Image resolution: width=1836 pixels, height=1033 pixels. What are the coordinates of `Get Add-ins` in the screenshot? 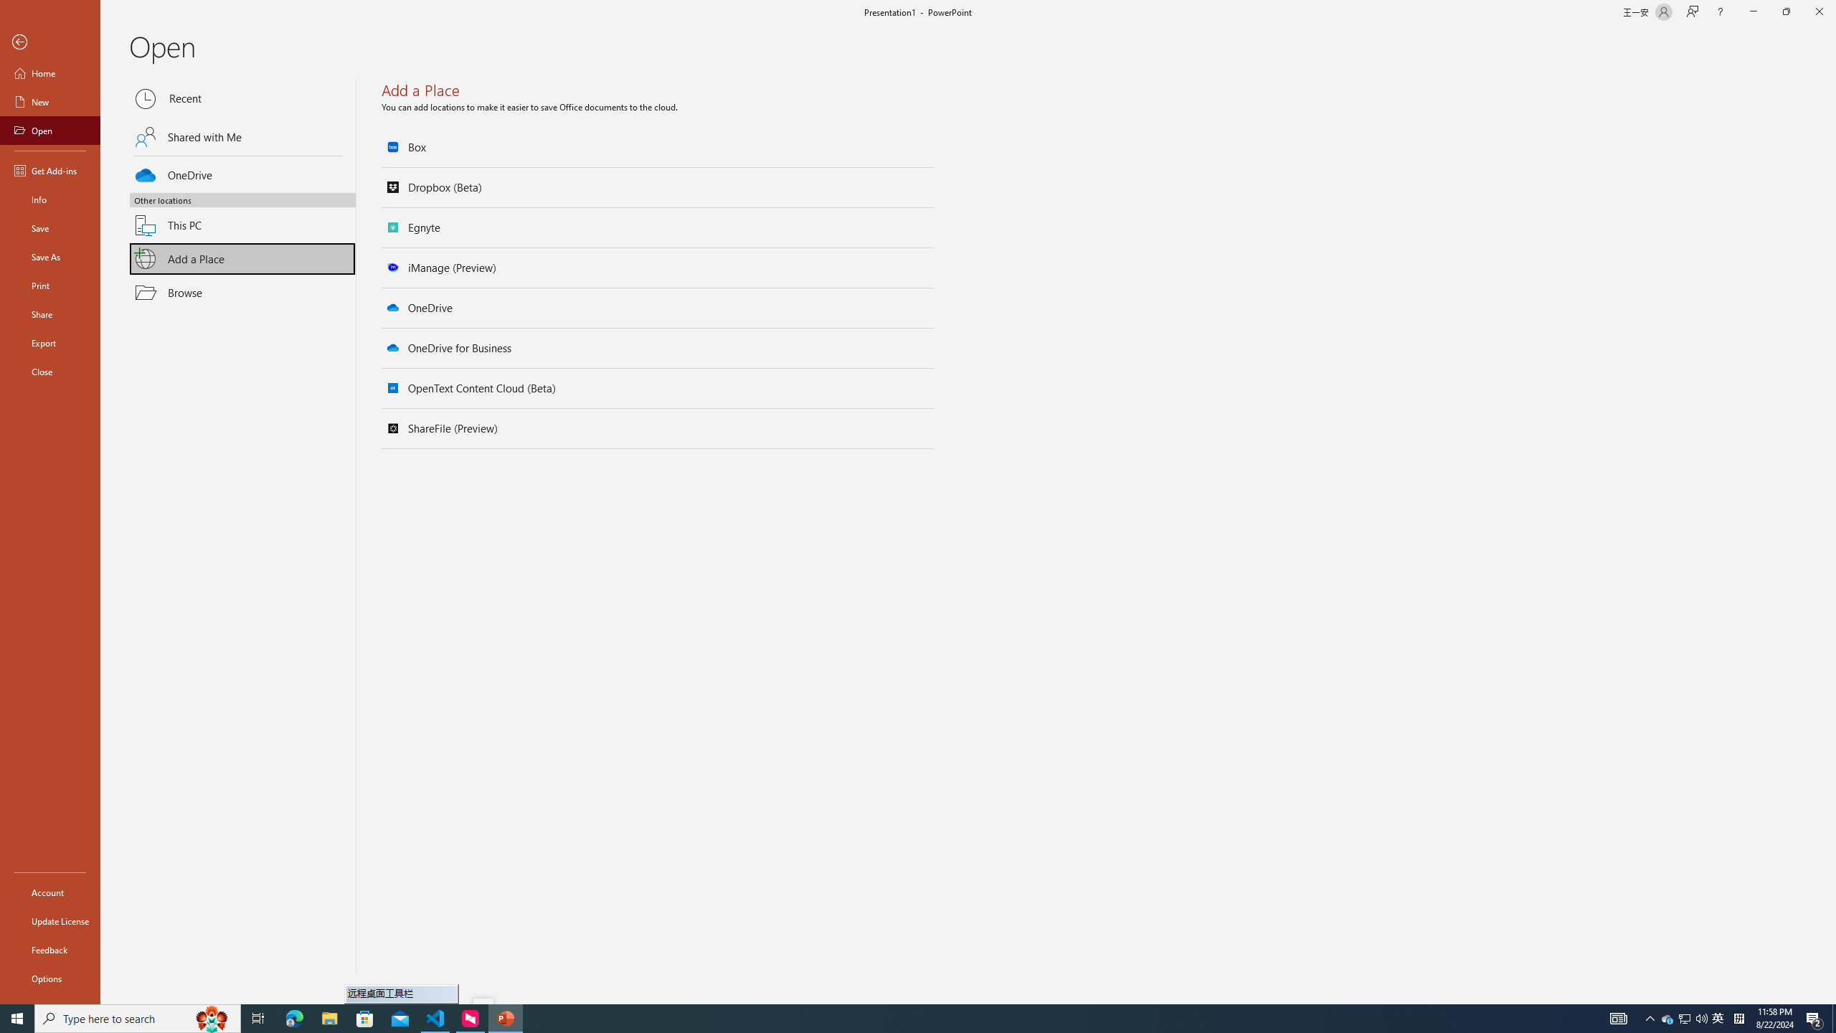 It's located at (50, 170).